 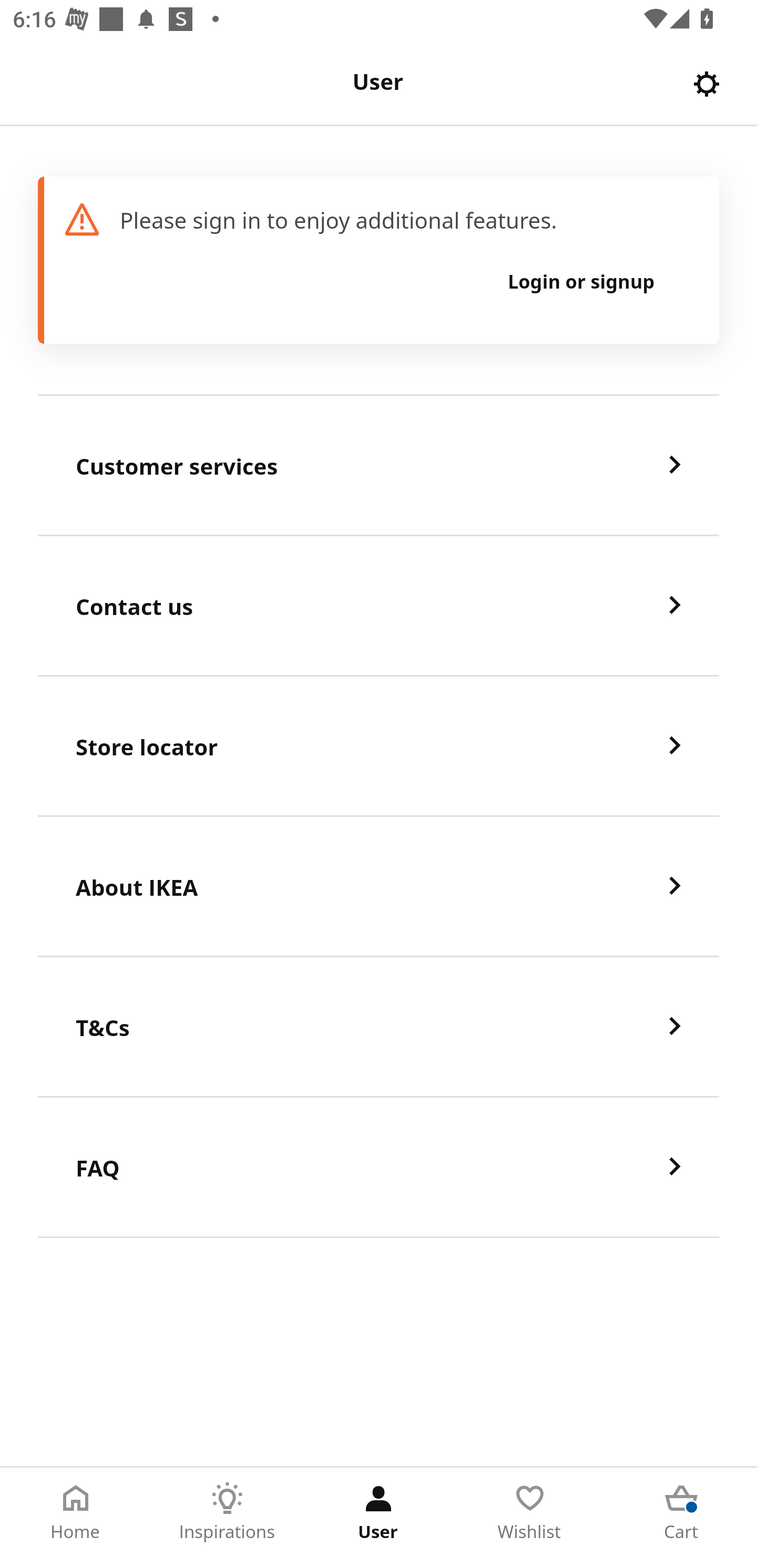 What do you see at coordinates (227, 1512) in the screenshot?
I see `Inspirations
Tab 2 of 5` at bounding box center [227, 1512].